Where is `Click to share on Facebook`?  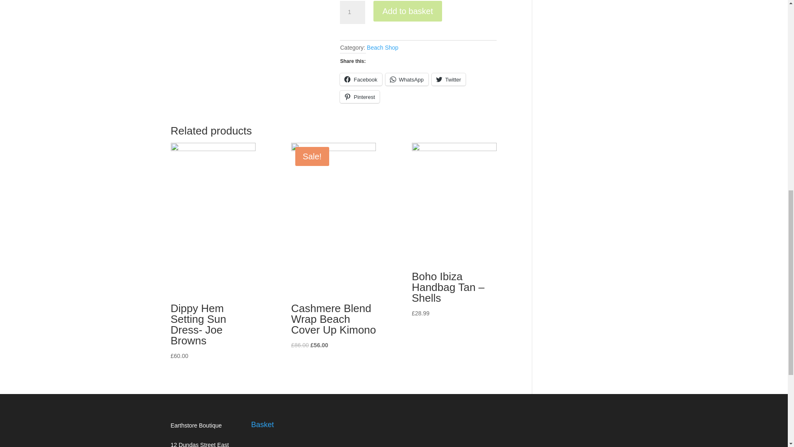 Click to share on Facebook is located at coordinates (361, 79).